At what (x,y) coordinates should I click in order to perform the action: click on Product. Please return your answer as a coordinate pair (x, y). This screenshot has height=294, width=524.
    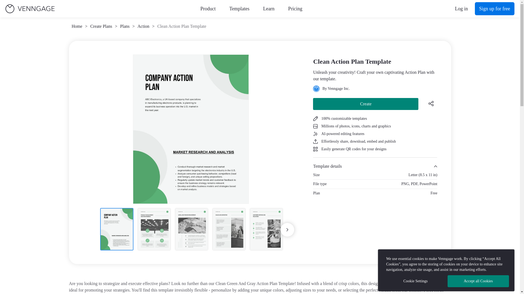
    Looking at the image, I should click on (208, 9).